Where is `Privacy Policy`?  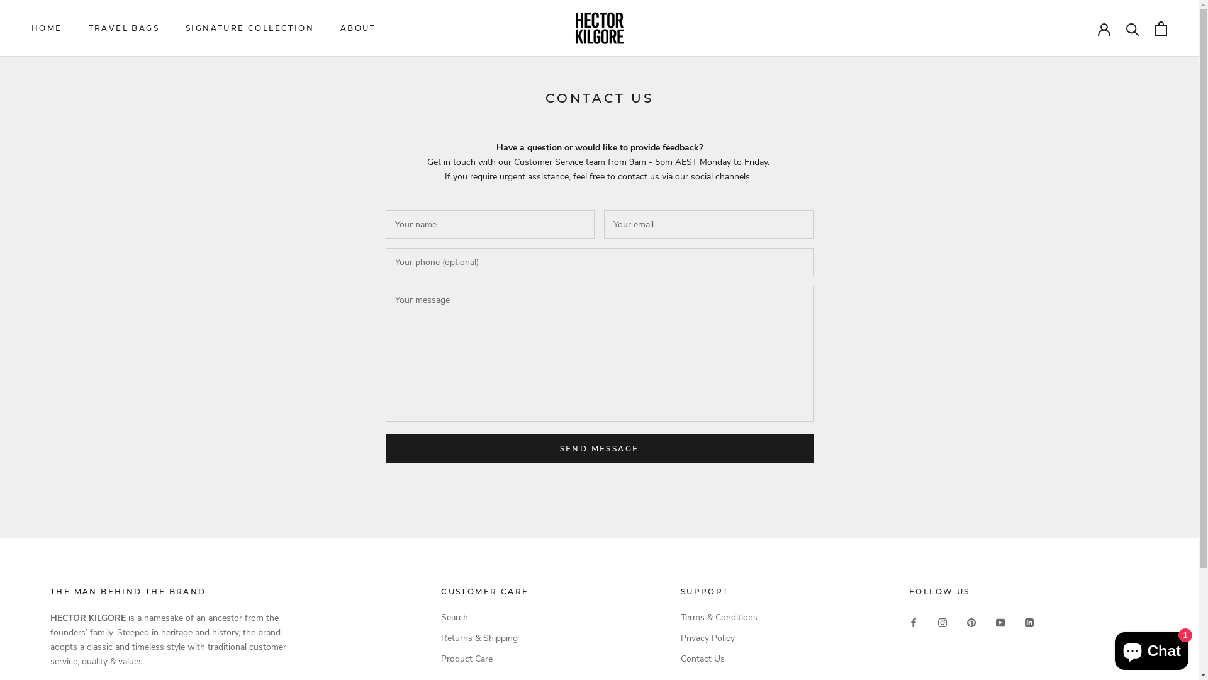 Privacy Policy is located at coordinates (719, 638).